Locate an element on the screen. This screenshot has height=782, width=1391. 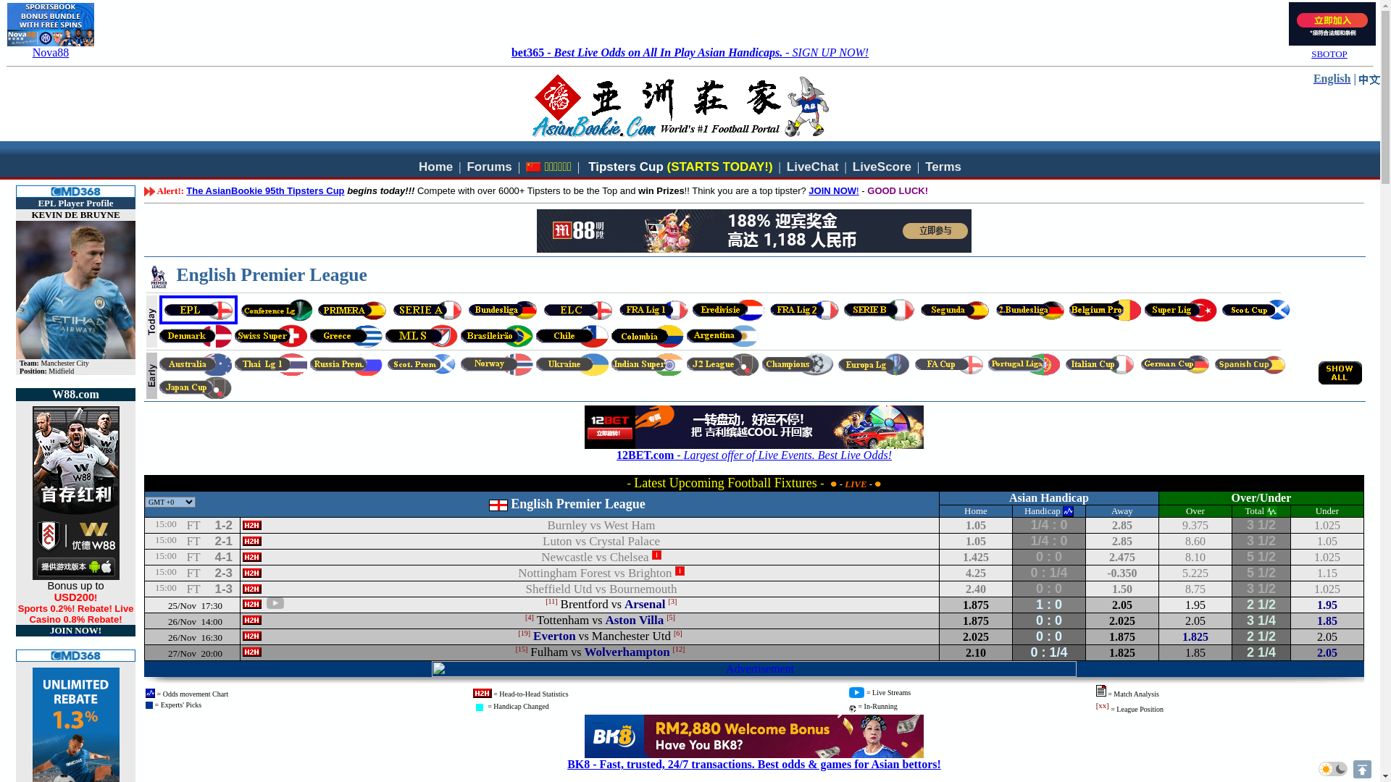
SBOTOP is located at coordinates (1329, 54).